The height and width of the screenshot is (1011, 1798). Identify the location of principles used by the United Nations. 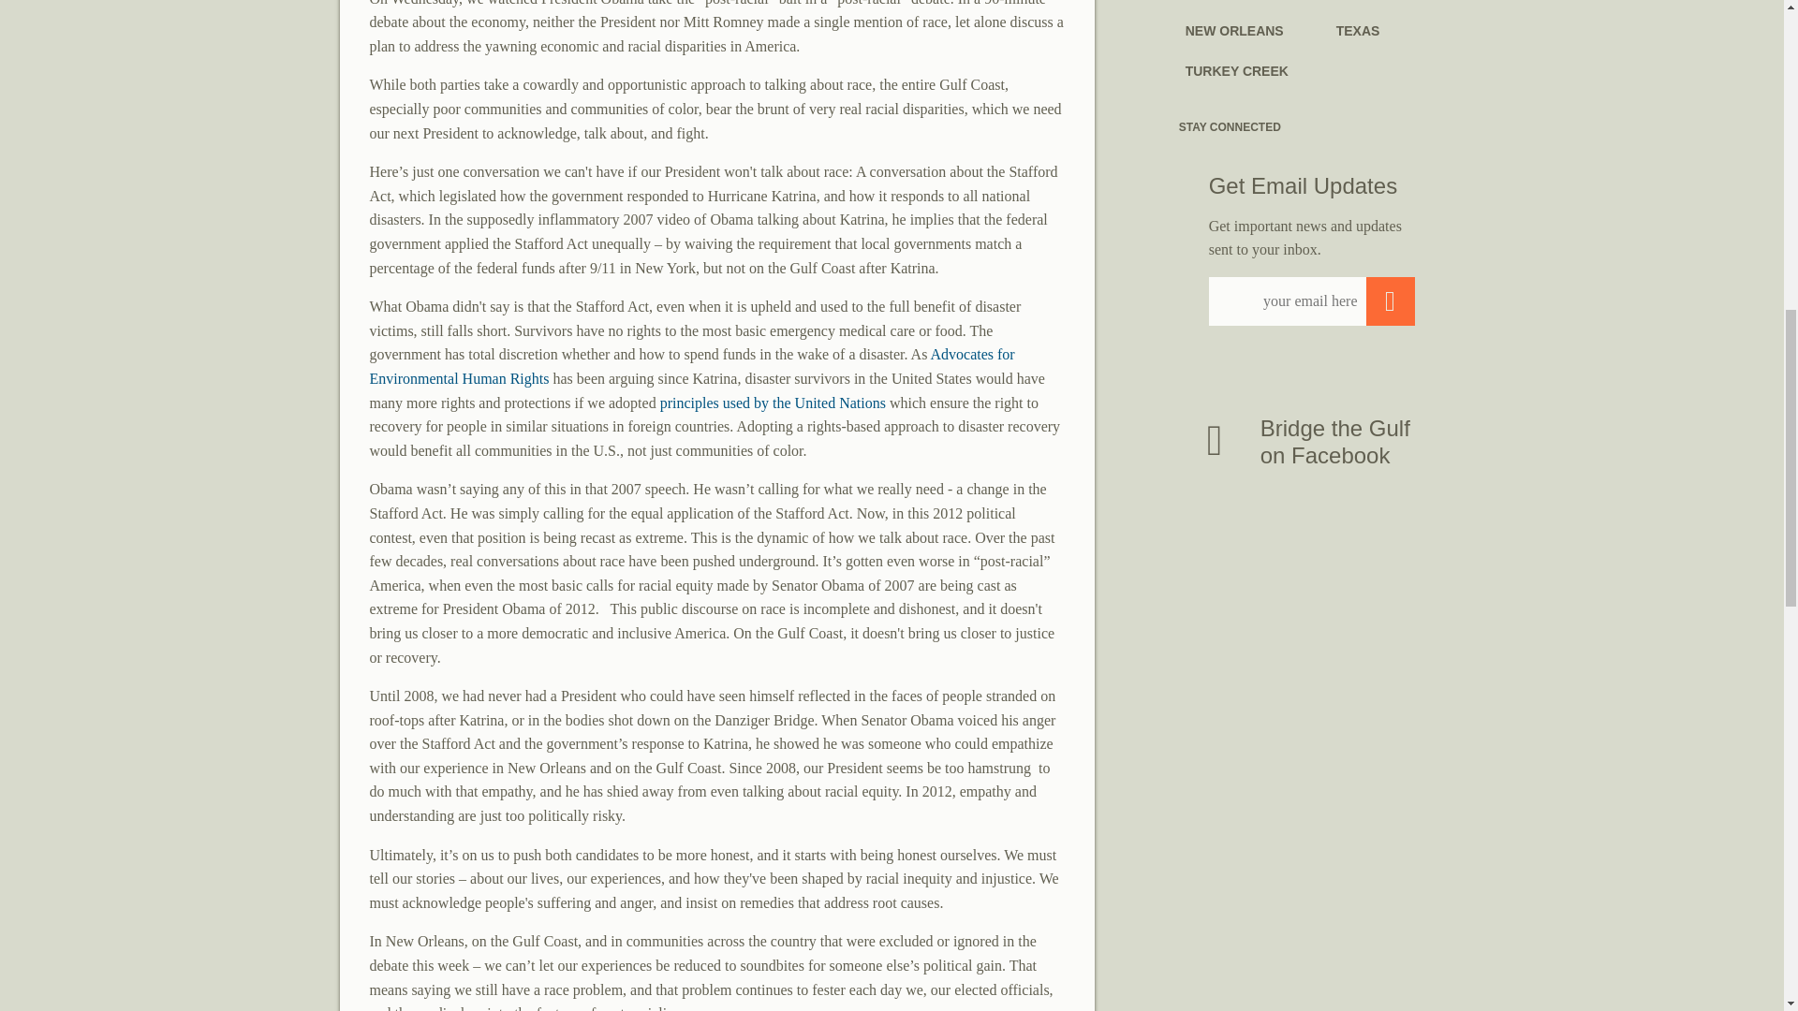
(773, 403).